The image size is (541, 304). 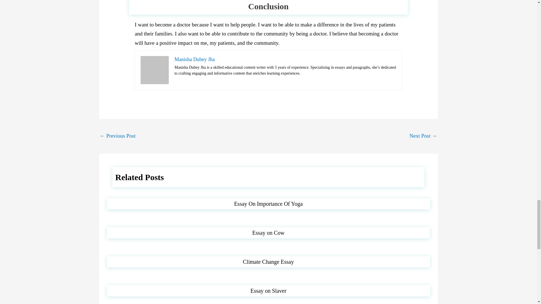 I want to click on Essay on Slaver, so click(x=268, y=290).